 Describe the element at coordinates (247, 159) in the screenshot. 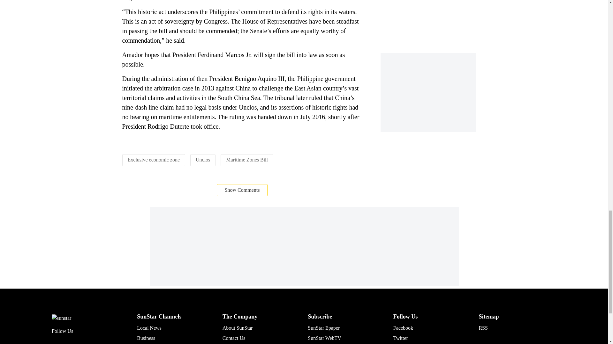

I see `Maritime Zones Bill` at that location.